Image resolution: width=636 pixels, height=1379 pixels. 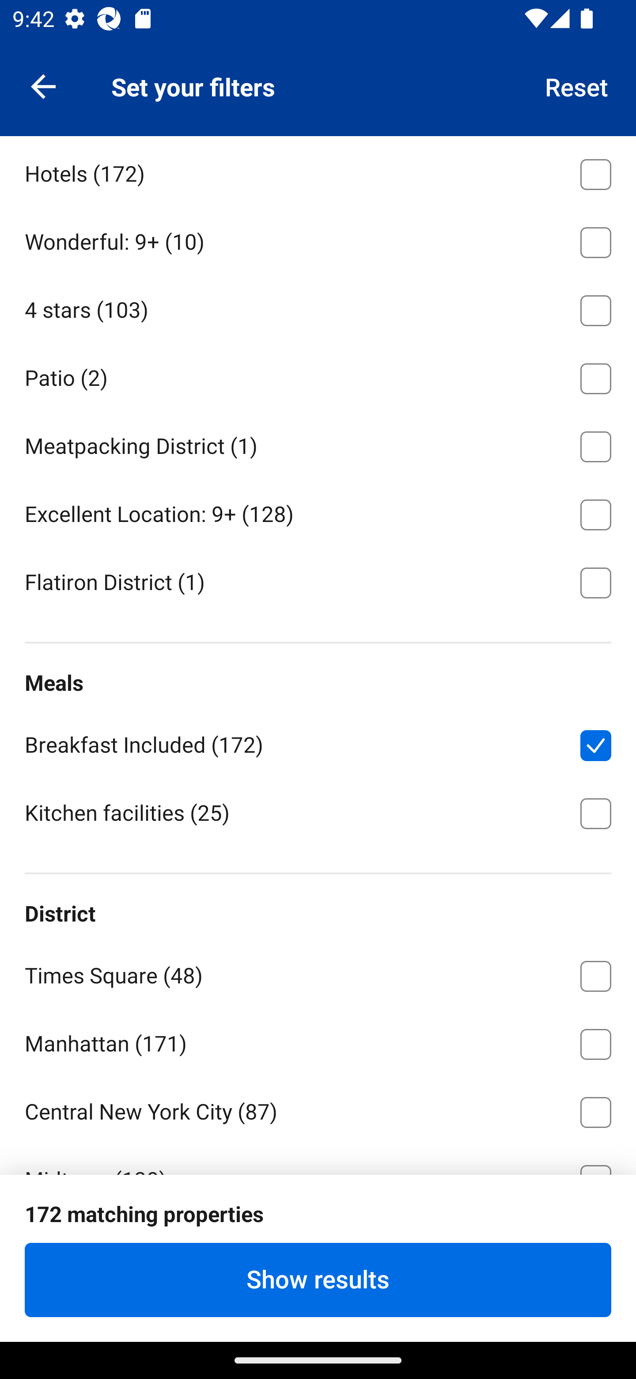 I want to click on 4 stars ⁦(103), so click(x=318, y=307).